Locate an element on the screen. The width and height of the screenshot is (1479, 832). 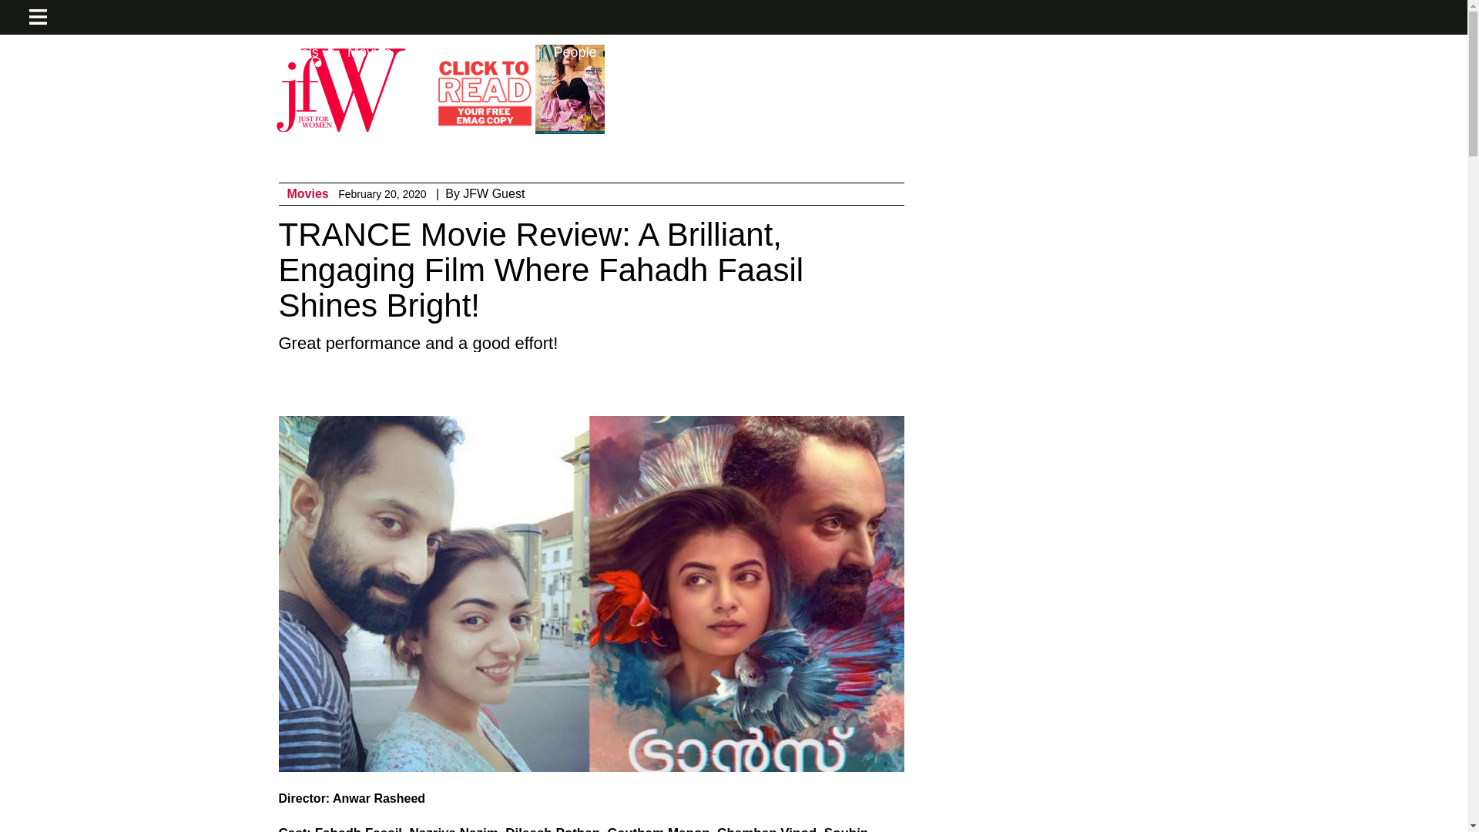
JFW Events is located at coordinates (169, 52).